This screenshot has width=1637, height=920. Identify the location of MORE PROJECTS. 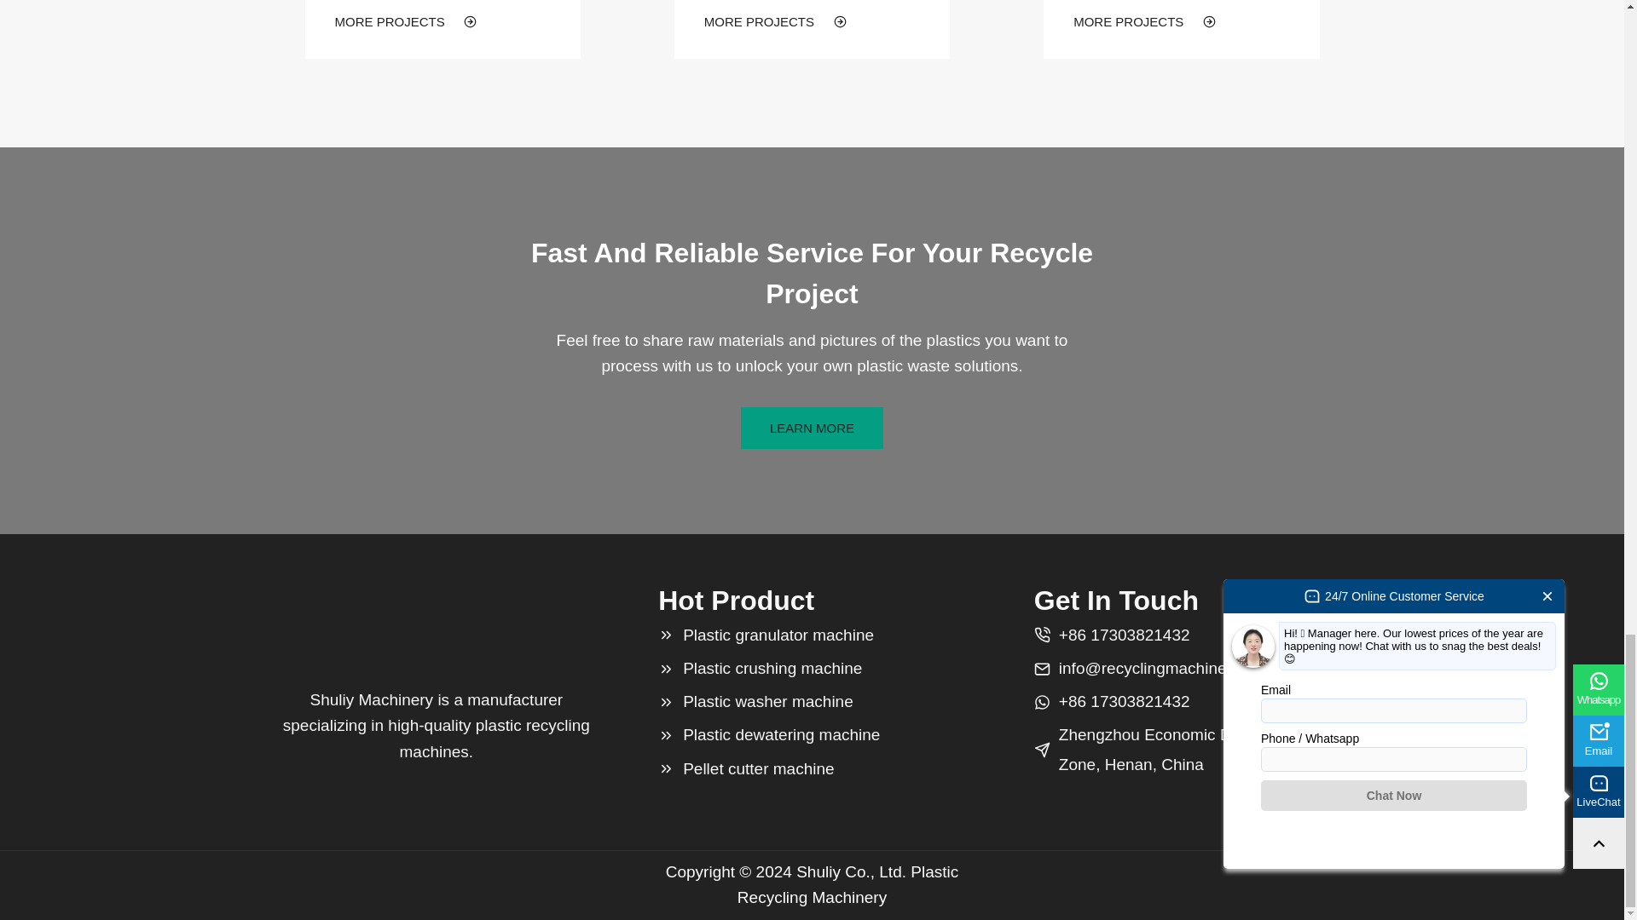
(775, 20).